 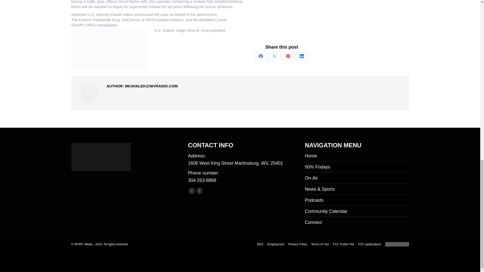 I want to click on X, so click(x=274, y=56).